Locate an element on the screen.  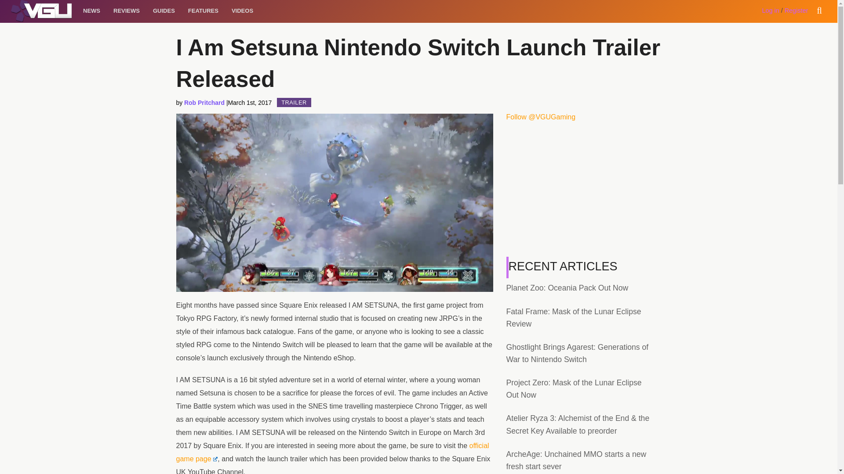
Log in is located at coordinates (770, 11).